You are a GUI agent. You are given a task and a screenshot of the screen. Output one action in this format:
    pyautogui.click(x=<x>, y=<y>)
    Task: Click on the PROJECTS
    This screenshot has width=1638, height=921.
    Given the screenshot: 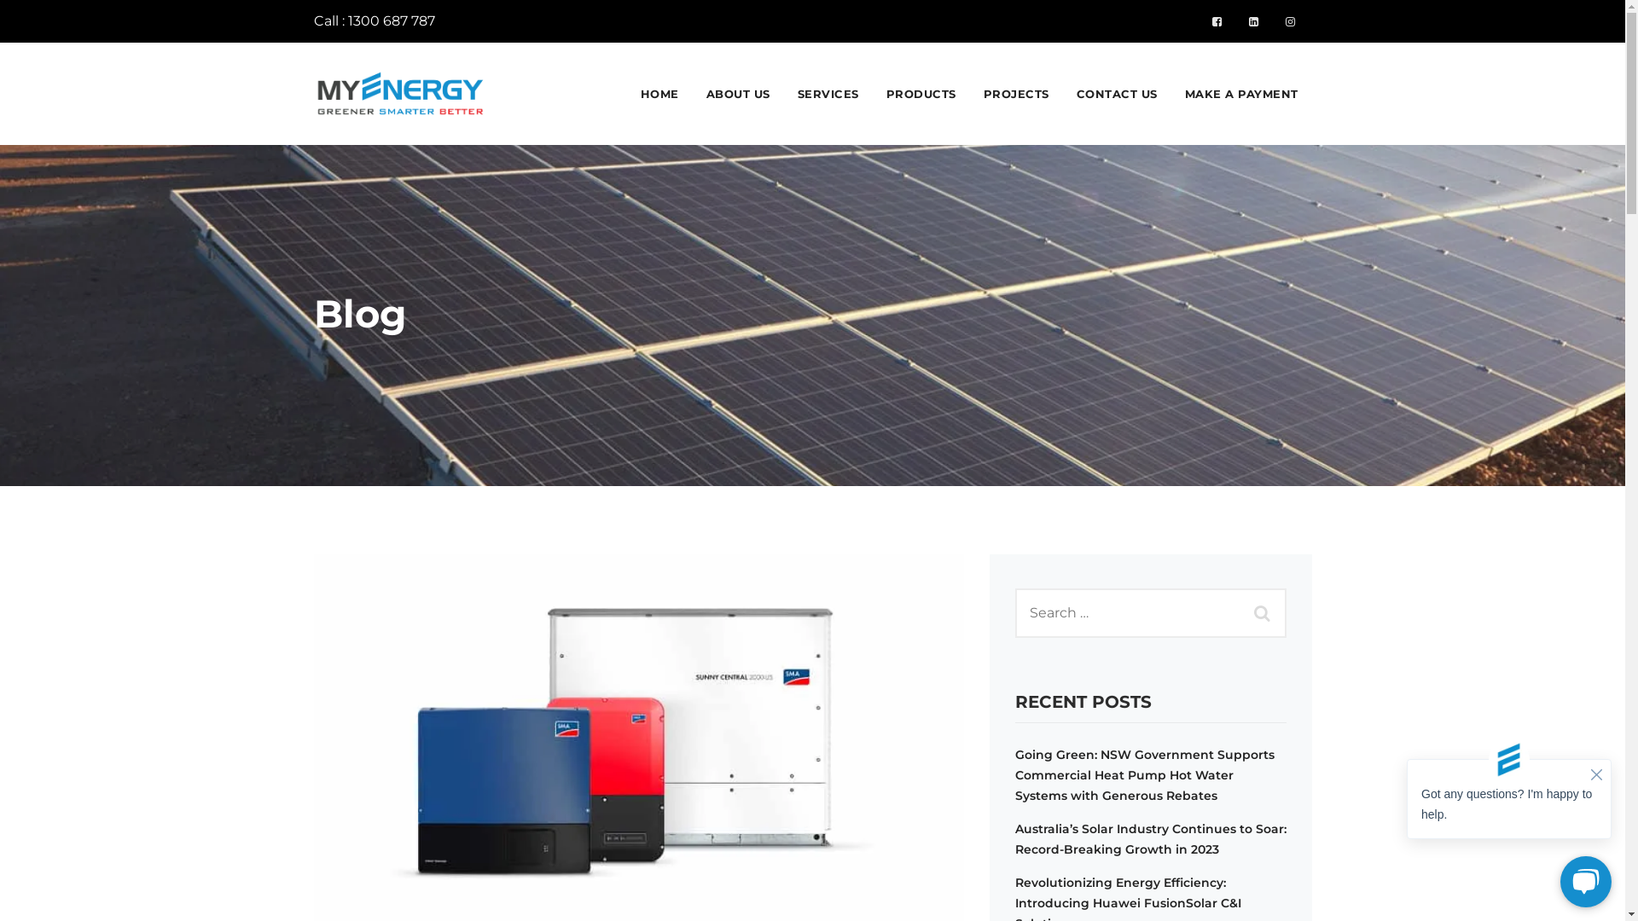 What is the action you would take?
    pyautogui.click(x=1015, y=94)
    